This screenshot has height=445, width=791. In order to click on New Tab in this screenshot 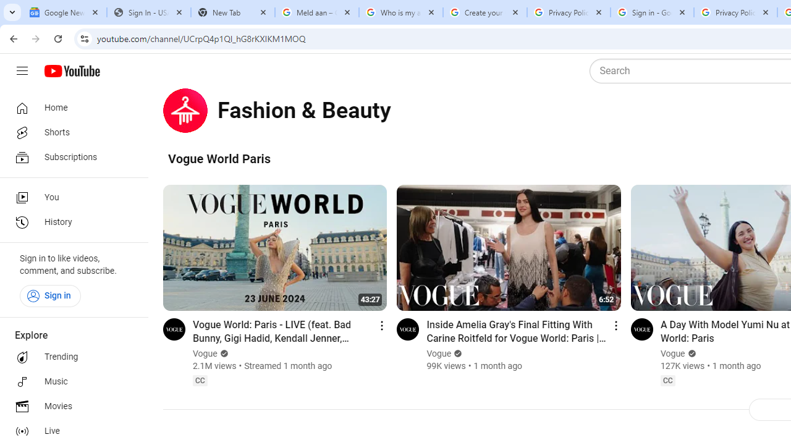, I will do `click(232, 12)`.